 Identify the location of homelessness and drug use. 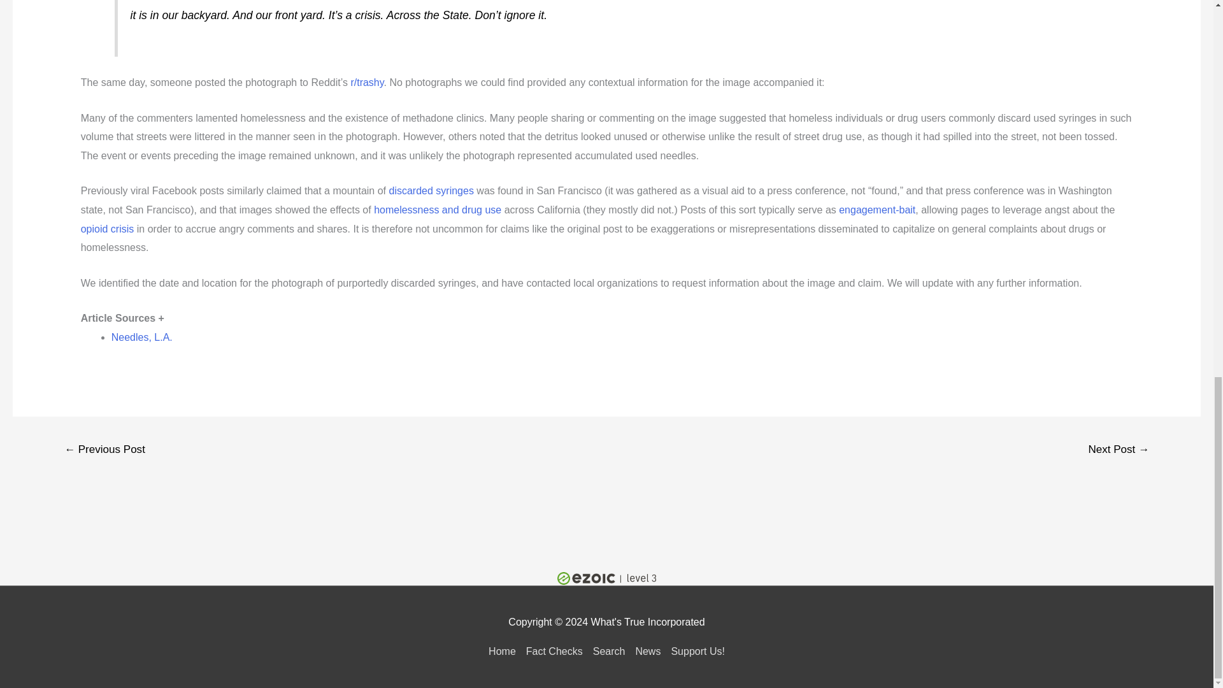
(438, 210).